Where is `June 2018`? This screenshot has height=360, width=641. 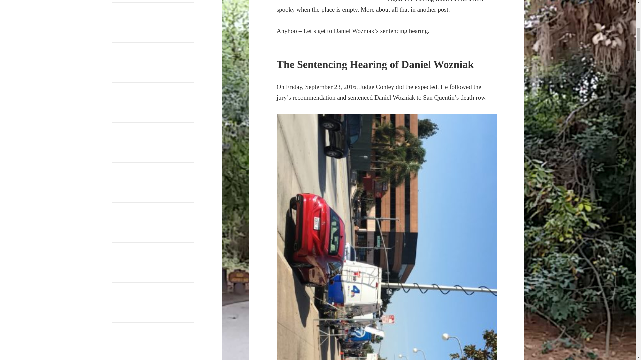 June 2018 is located at coordinates (122, 249).